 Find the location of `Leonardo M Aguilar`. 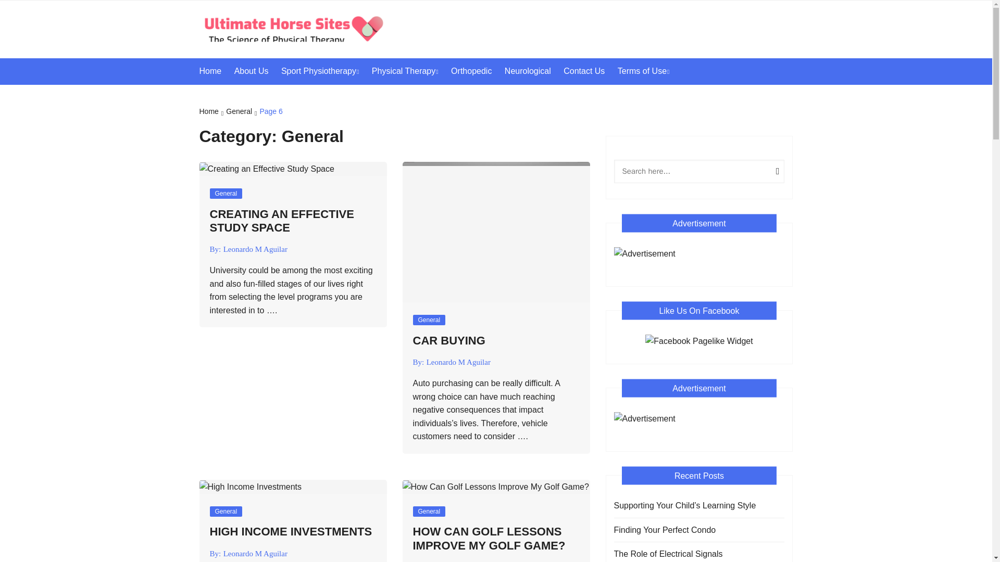

Leonardo M Aguilar is located at coordinates (458, 362).